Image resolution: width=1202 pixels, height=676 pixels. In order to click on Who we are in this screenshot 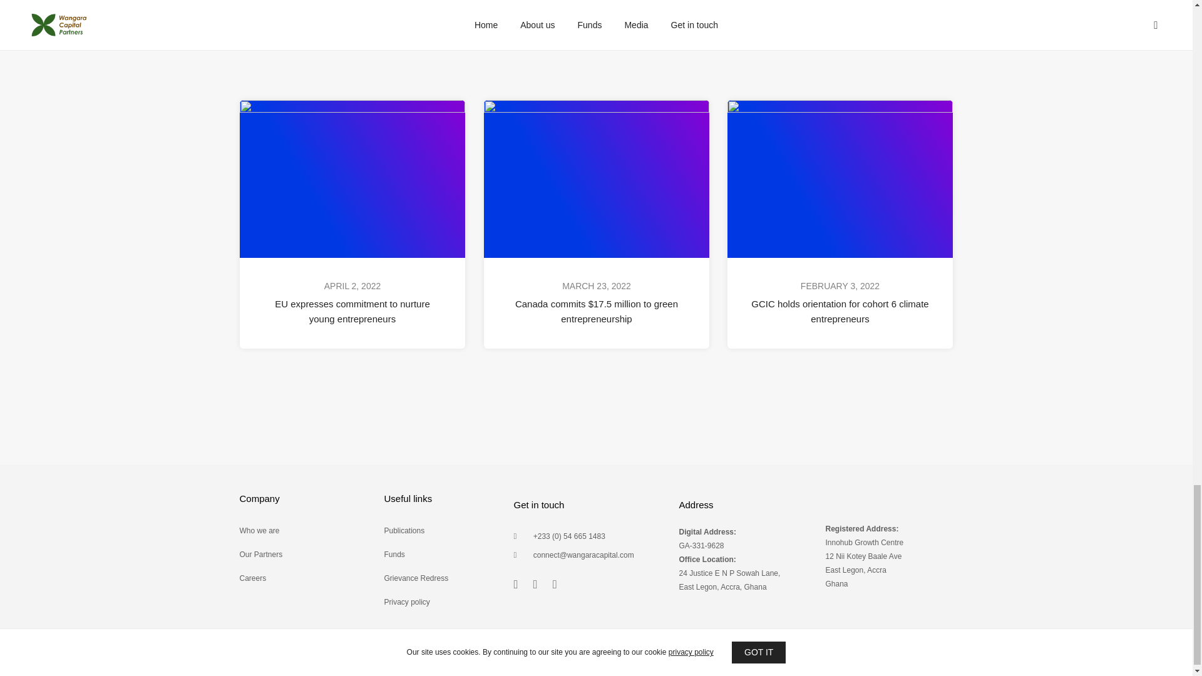, I will do `click(259, 531)`.